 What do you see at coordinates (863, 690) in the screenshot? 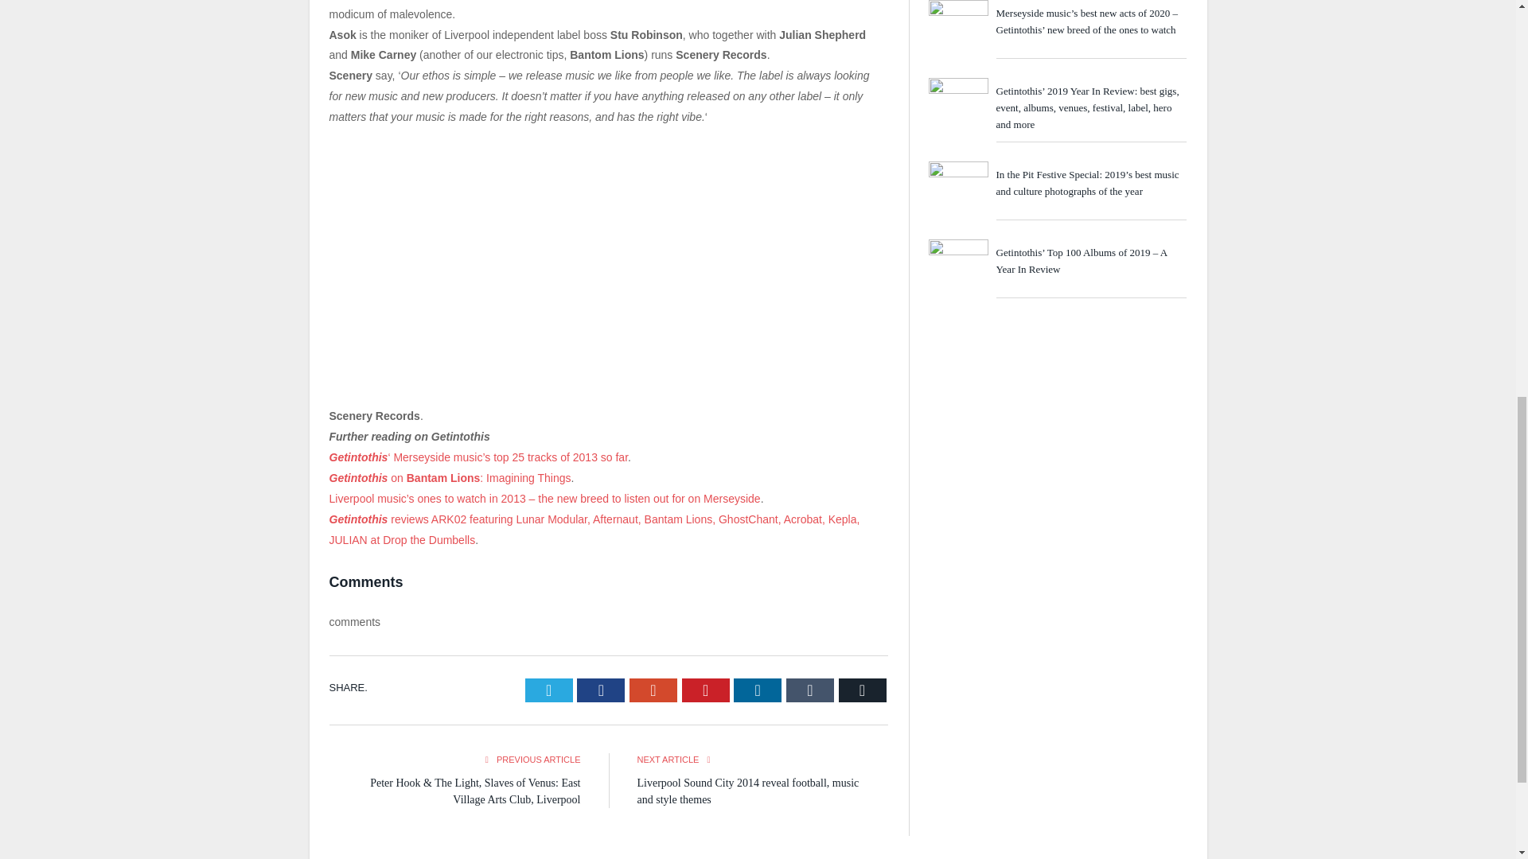
I see `Email` at bounding box center [863, 690].